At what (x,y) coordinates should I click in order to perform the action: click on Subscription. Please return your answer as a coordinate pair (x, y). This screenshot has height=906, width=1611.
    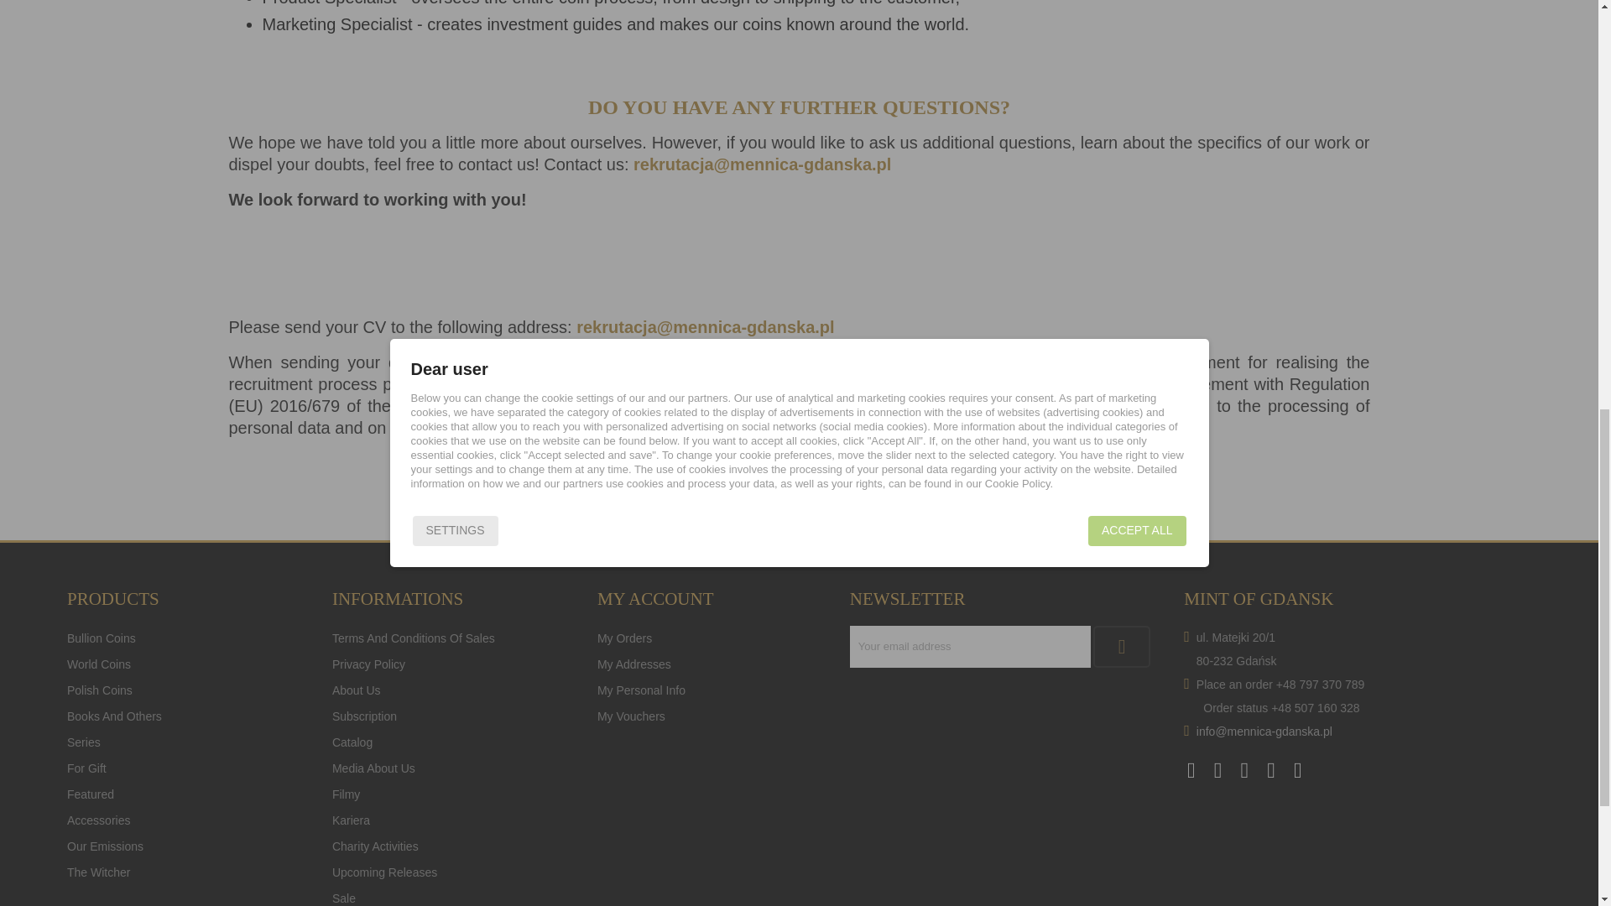
    Looking at the image, I should click on (364, 716).